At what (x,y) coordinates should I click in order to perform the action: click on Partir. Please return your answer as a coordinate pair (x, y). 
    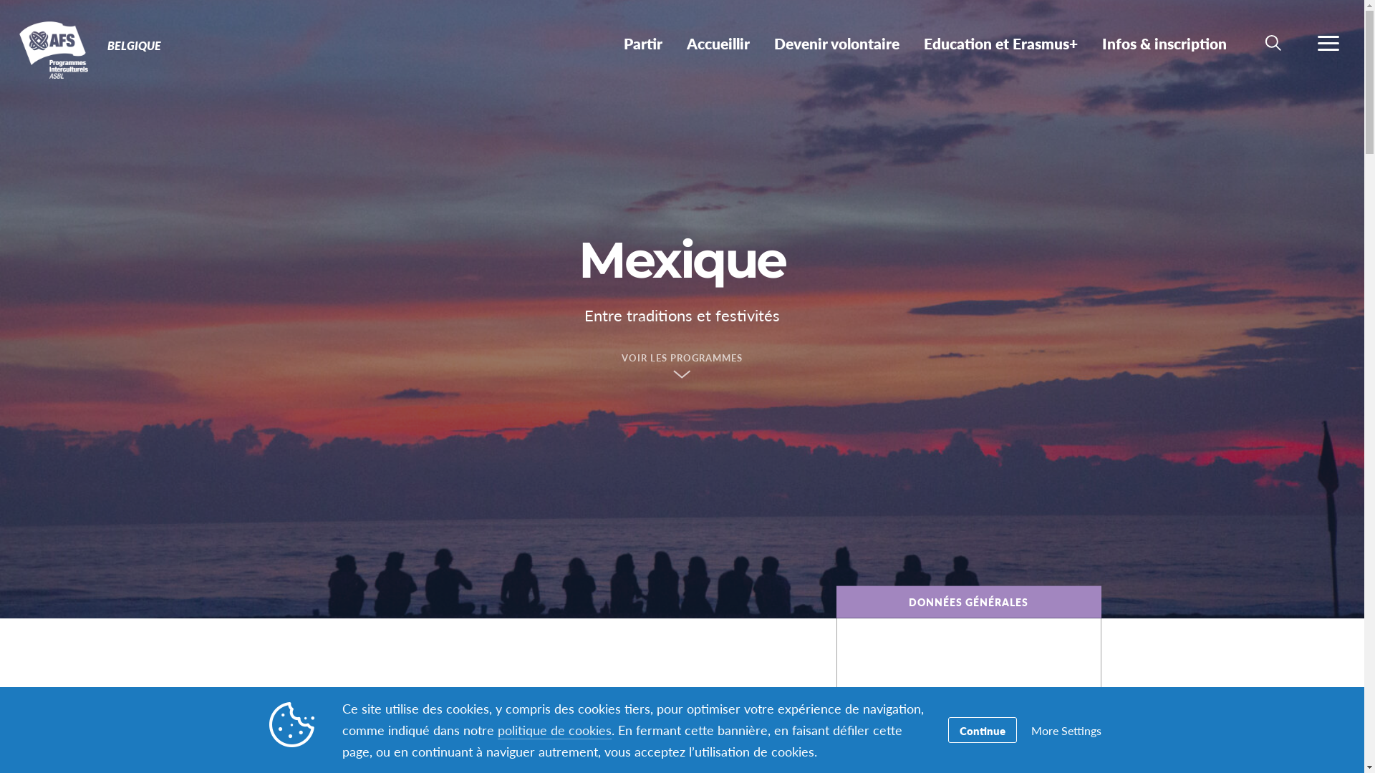
    Looking at the image, I should click on (643, 43).